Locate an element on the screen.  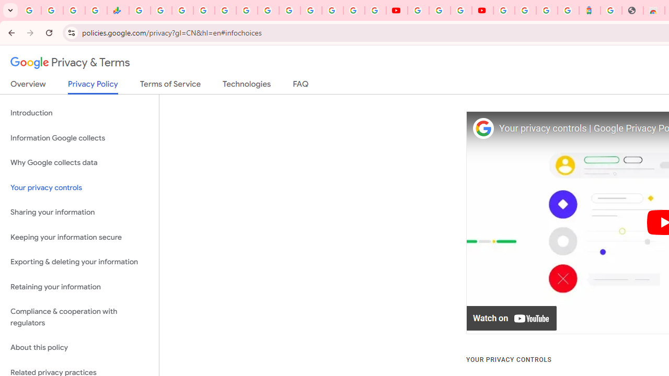
Create your Google Account is located at coordinates (461, 10).